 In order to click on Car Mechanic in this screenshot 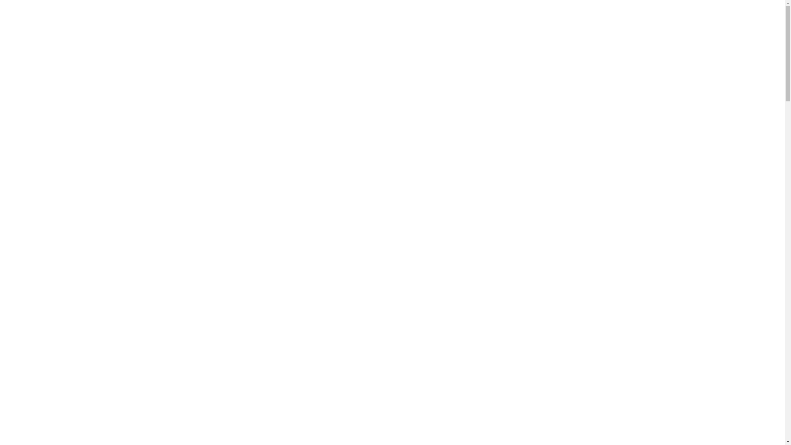, I will do `click(66, 137)`.